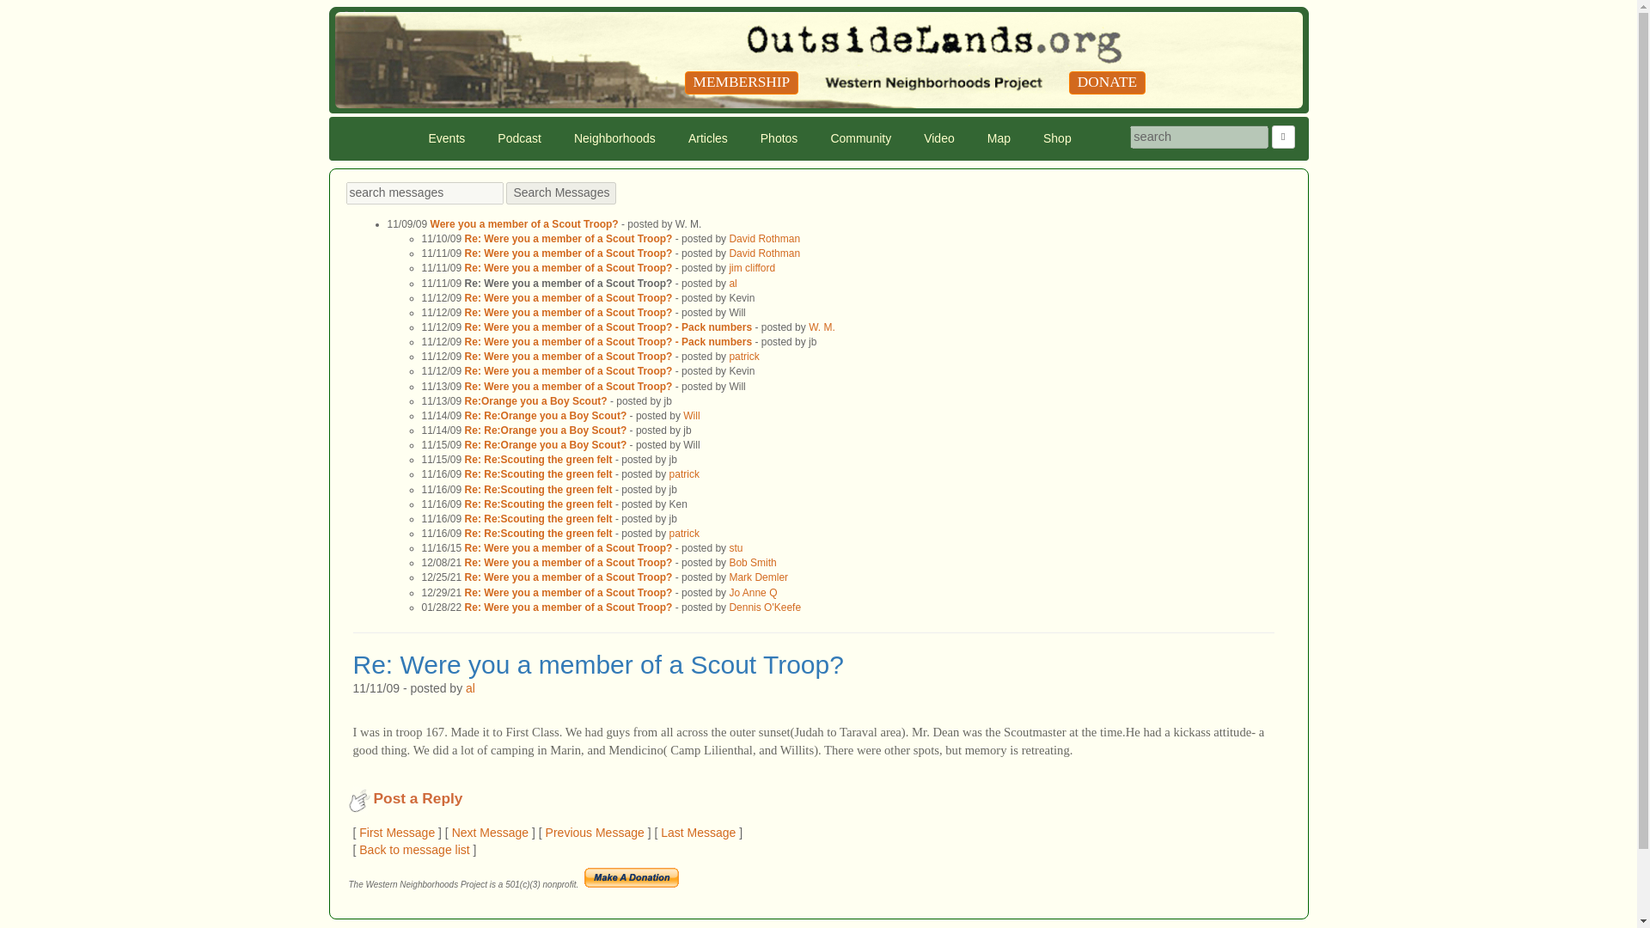 The image size is (1650, 928). Describe the element at coordinates (546, 416) in the screenshot. I see `Re: Re:Orange you a Boy Scout?` at that location.